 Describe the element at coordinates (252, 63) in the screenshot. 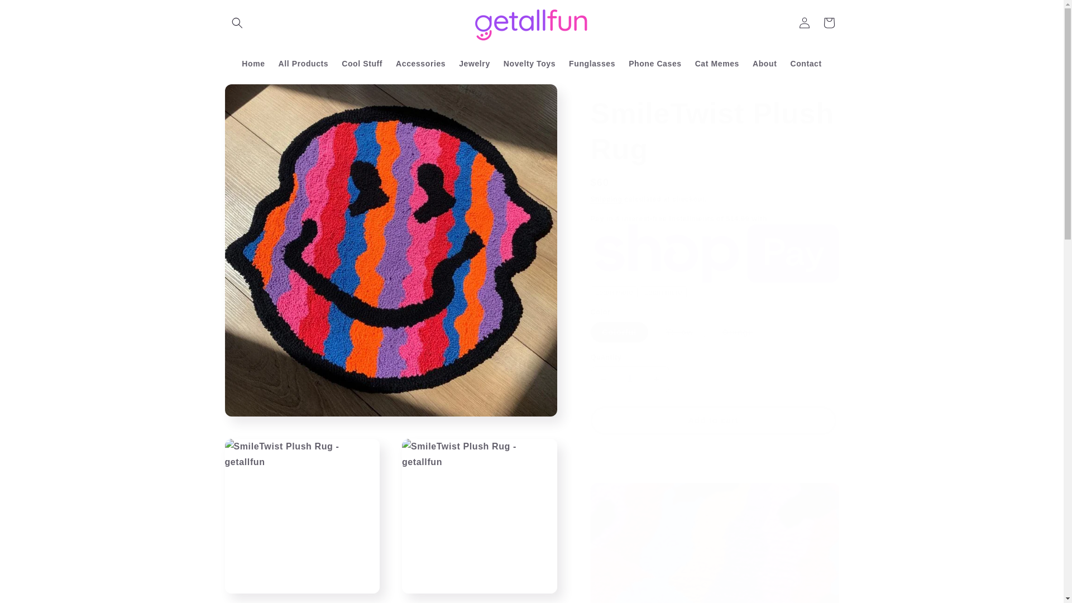

I see `Home` at that location.